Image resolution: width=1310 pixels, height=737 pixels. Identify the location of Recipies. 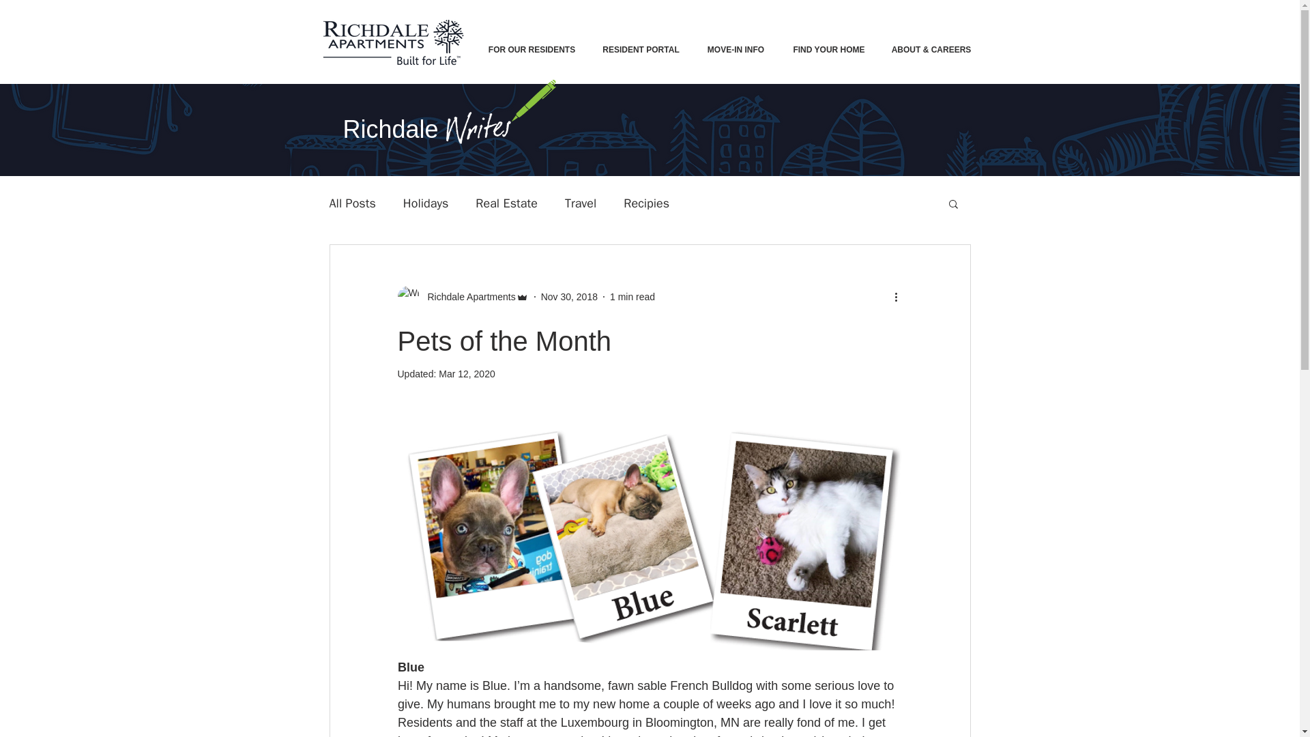
(646, 203).